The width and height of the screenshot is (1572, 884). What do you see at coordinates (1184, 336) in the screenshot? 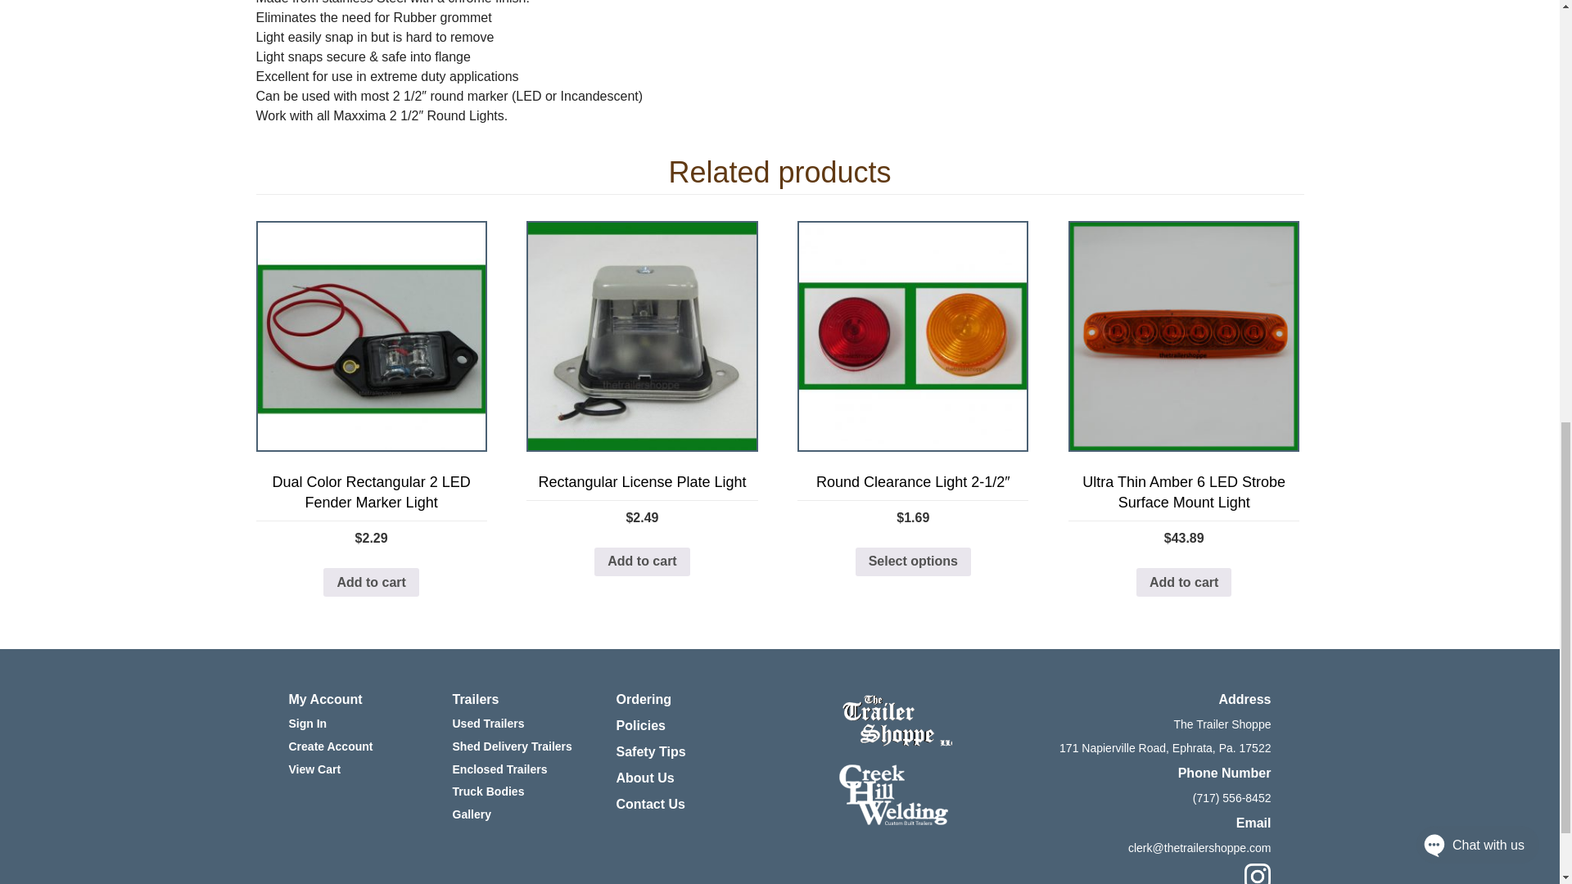
I see `Ultra Thin Amber 6 LED Strobe Surface Mount Light` at bounding box center [1184, 336].